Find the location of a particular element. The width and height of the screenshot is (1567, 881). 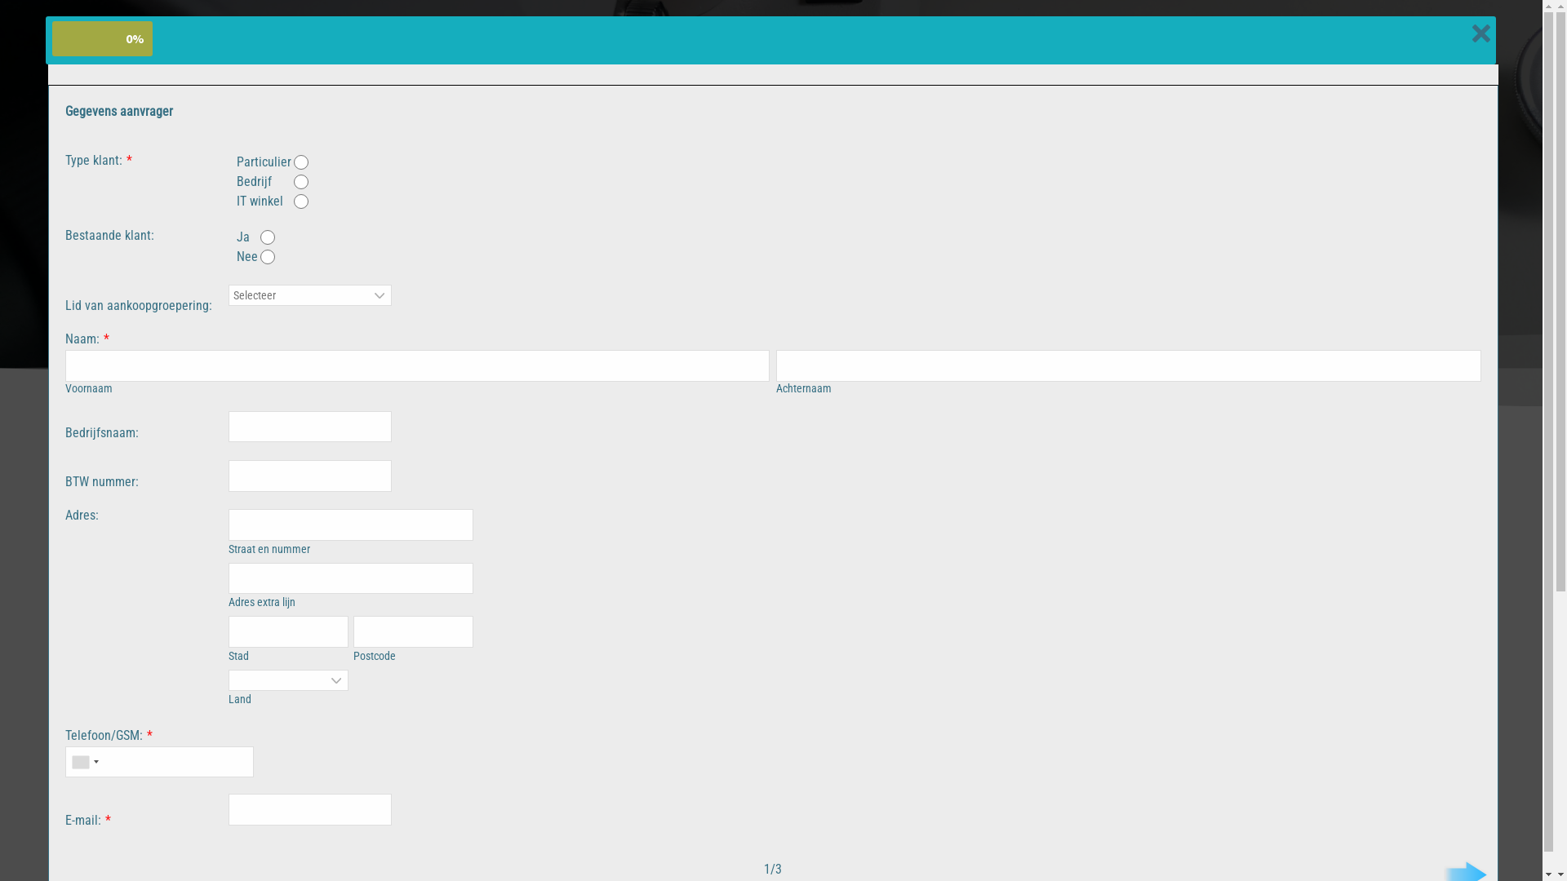

#120 (PAS DE TITRE) is located at coordinates (607, 36).